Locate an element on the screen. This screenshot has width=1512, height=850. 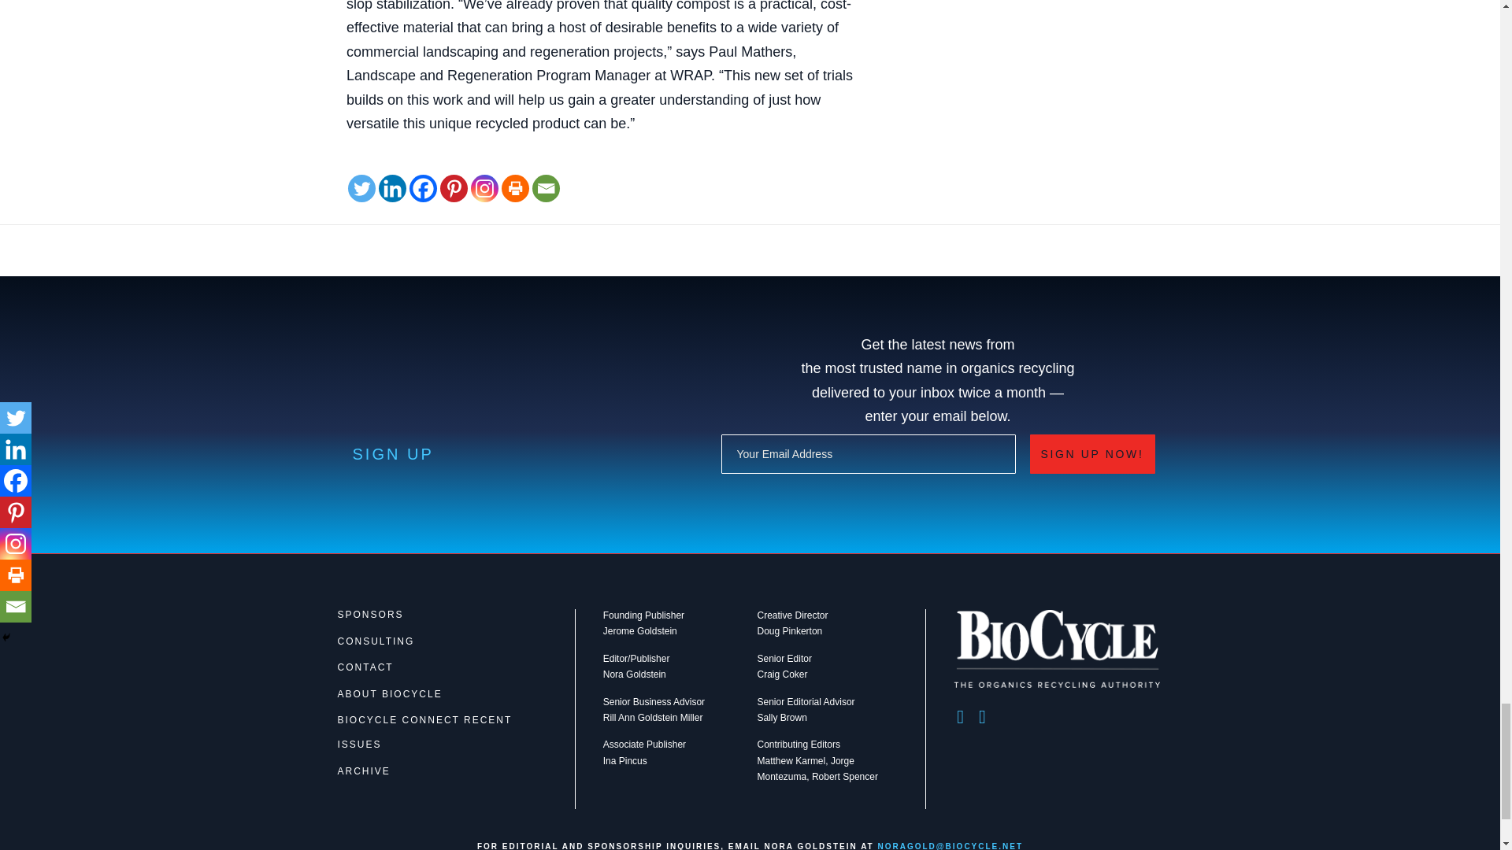
Facebook is located at coordinates (423, 189).